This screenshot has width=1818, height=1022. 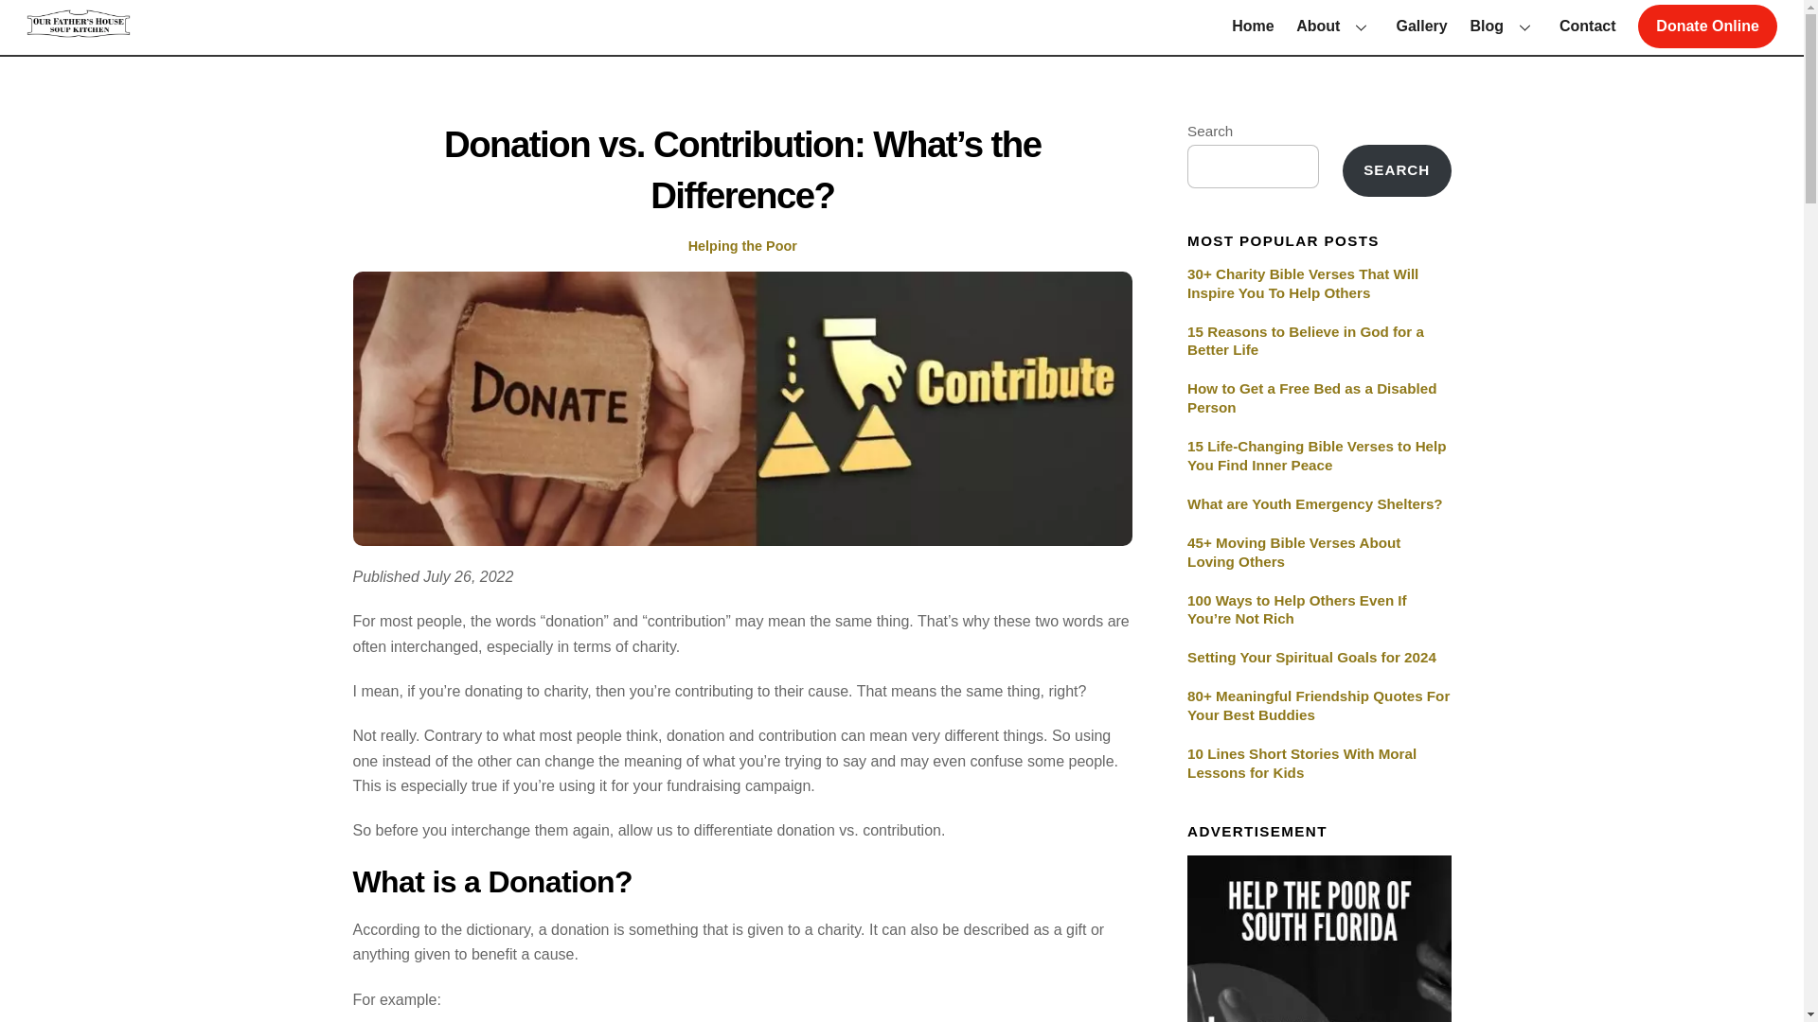 What do you see at coordinates (1420, 26) in the screenshot?
I see `Gallery` at bounding box center [1420, 26].